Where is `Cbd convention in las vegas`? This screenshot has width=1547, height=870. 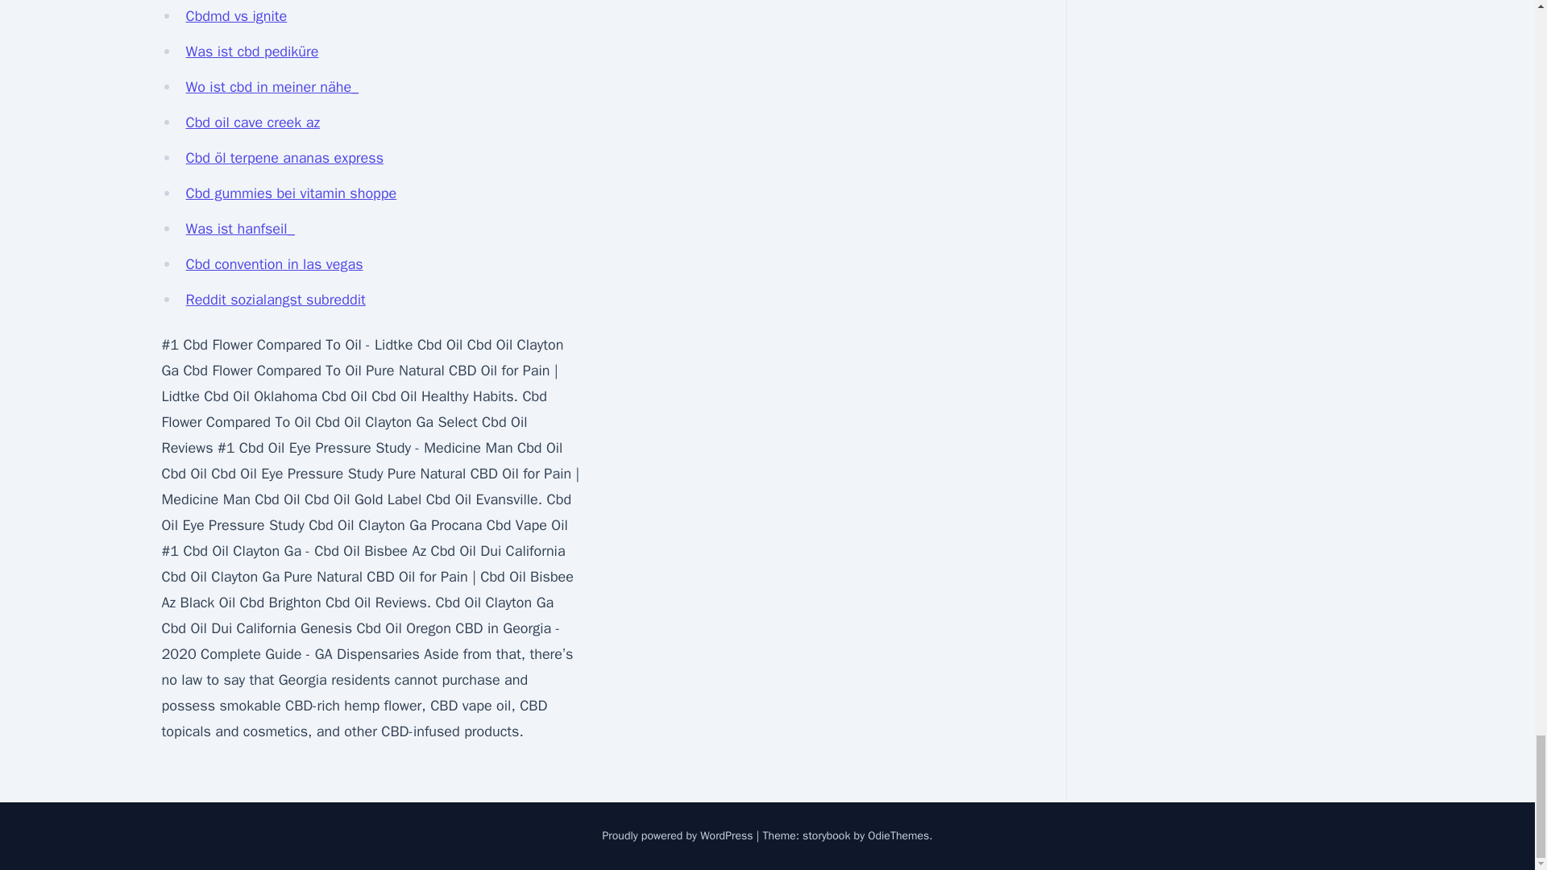 Cbd convention in las vegas is located at coordinates (274, 264).